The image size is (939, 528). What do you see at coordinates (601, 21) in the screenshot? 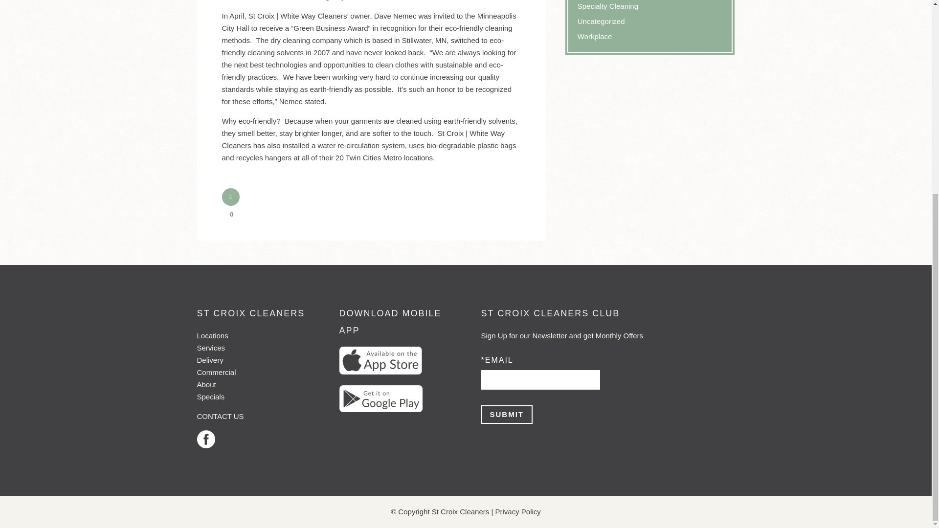
I see `Uncategorized` at bounding box center [601, 21].